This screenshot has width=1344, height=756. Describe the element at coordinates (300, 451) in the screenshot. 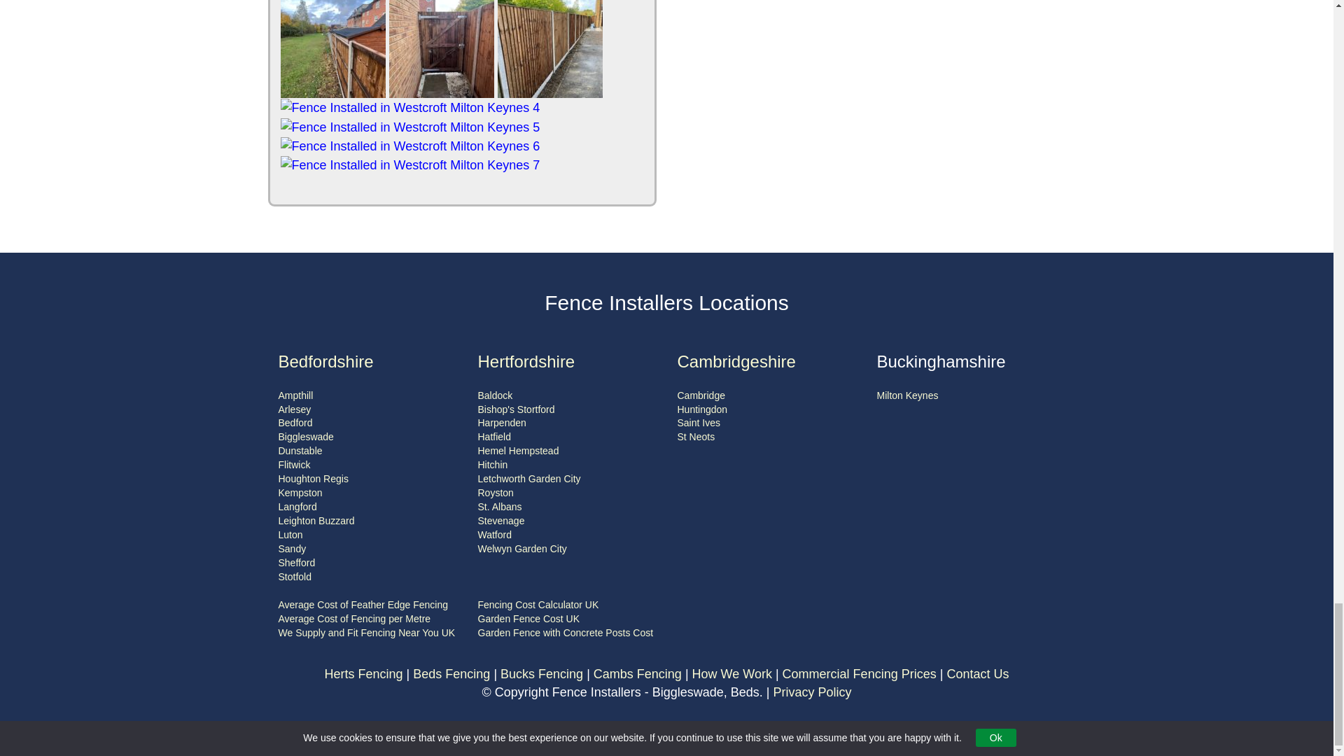

I see `Dunstable` at that location.